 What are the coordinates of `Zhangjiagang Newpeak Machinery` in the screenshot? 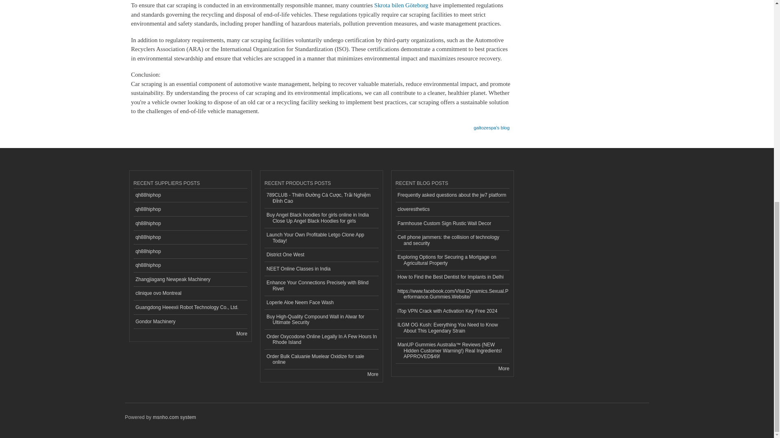 It's located at (190, 279).